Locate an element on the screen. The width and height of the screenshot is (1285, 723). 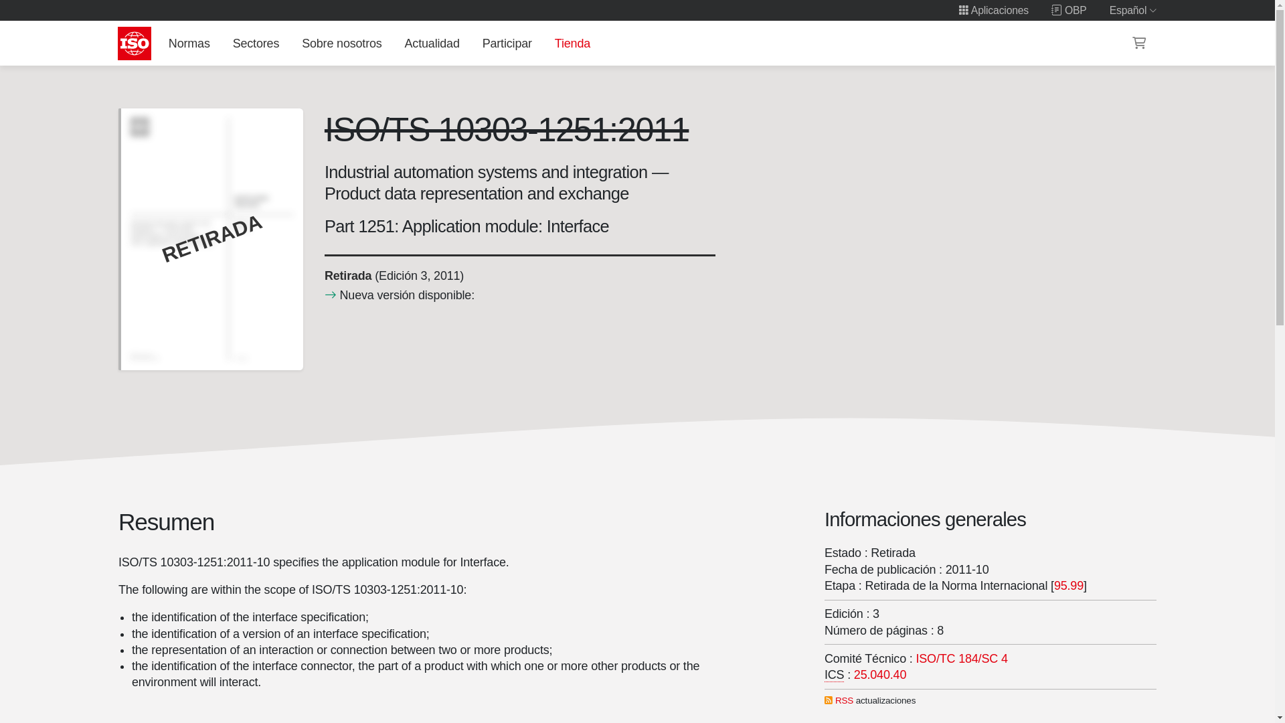
Retirada is located at coordinates (347, 276).